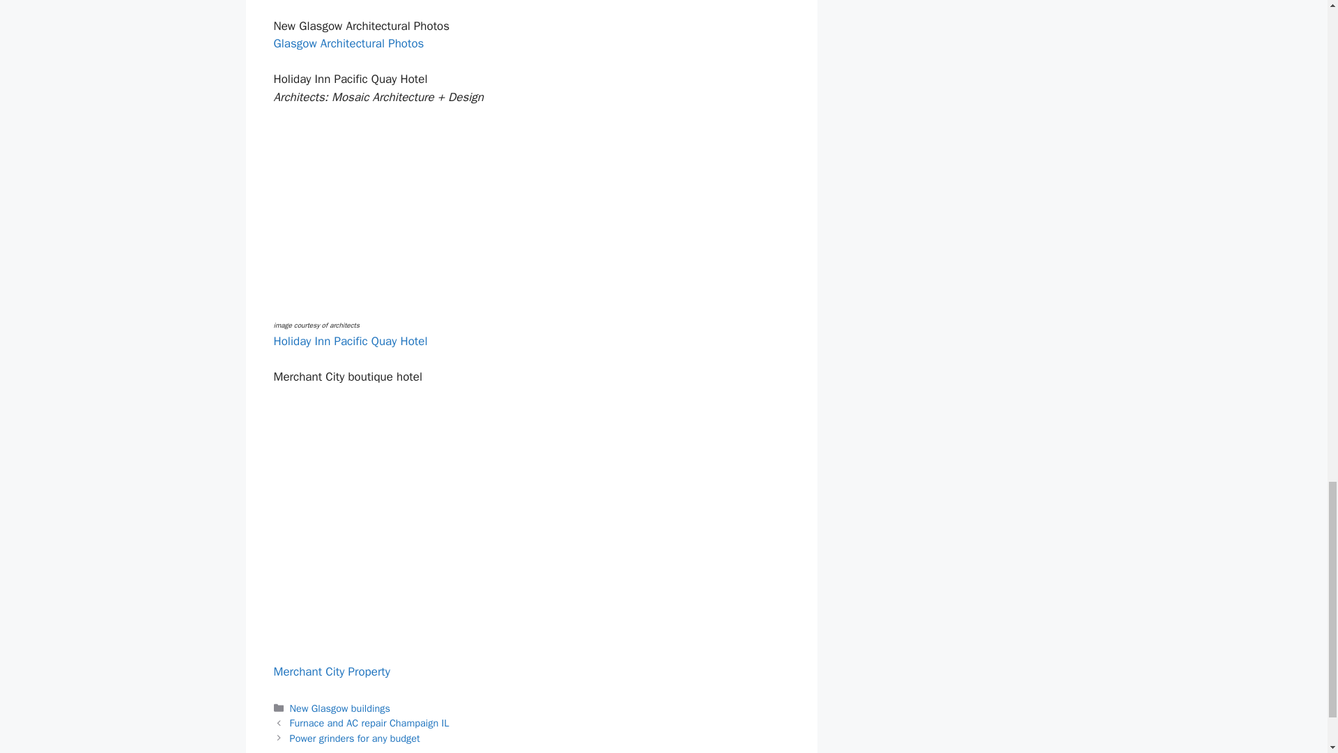 The width and height of the screenshot is (1338, 753). Describe the element at coordinates (350, 342) in the screenshot. I see `Holiday Inn Pacific Quay Hotel` at that location.